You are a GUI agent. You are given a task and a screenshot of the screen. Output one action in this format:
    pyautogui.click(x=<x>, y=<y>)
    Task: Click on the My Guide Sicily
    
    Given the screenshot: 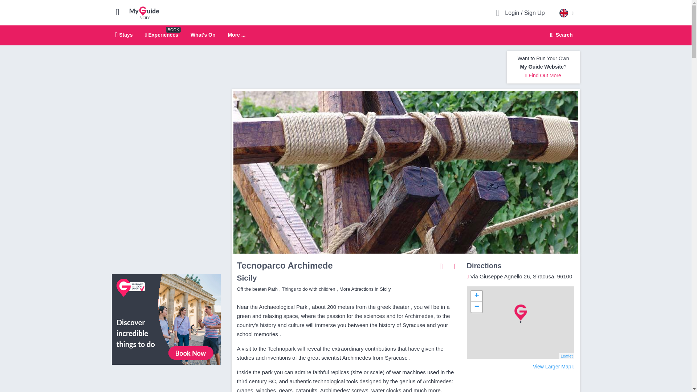 What is the action you would take?
    pyautogui.click(x=144, y=12)
    